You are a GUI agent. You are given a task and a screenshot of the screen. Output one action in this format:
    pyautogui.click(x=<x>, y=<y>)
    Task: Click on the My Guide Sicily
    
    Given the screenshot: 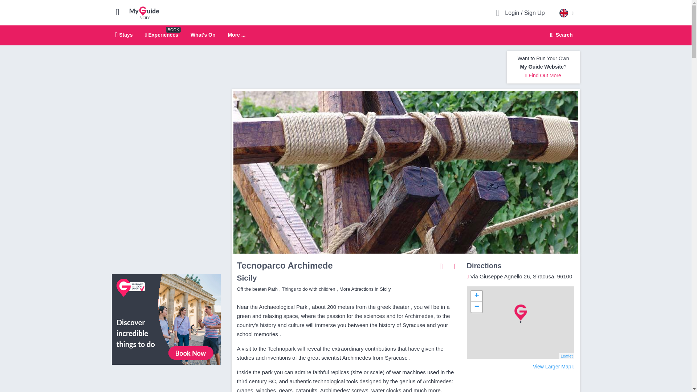 What is the action you would take?
    pyautogui.click(x=144, y=12)
    